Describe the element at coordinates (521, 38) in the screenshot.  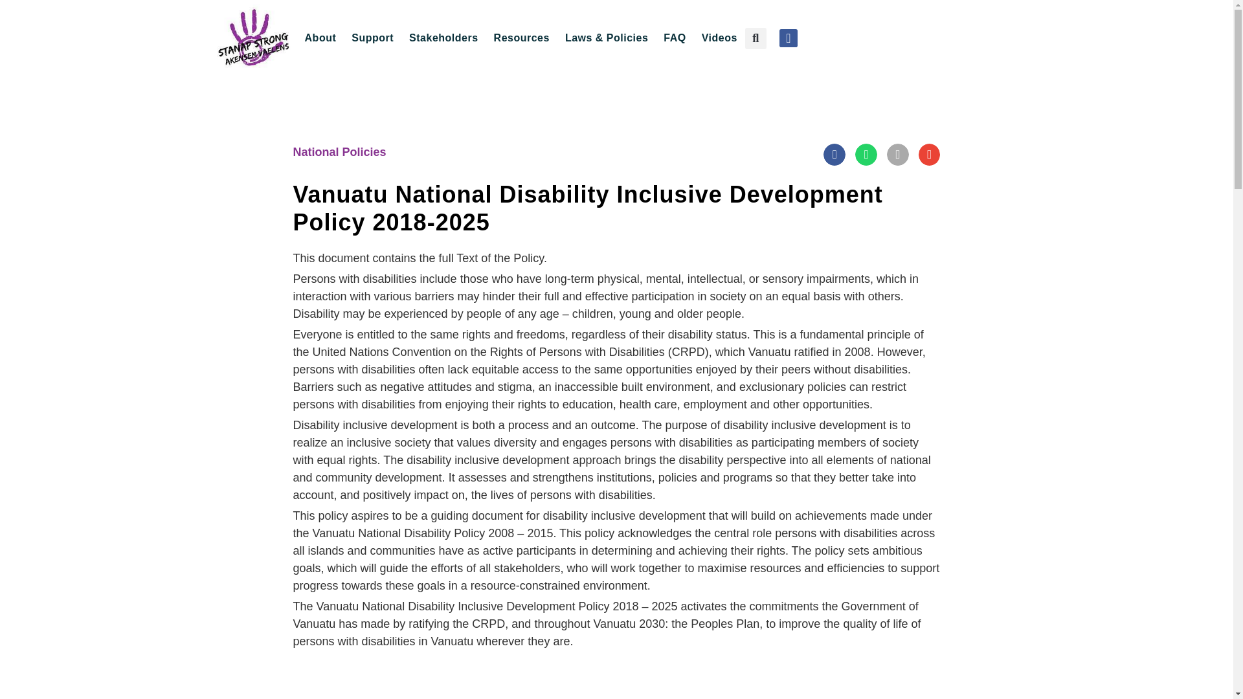
I see `Resources` at that location.